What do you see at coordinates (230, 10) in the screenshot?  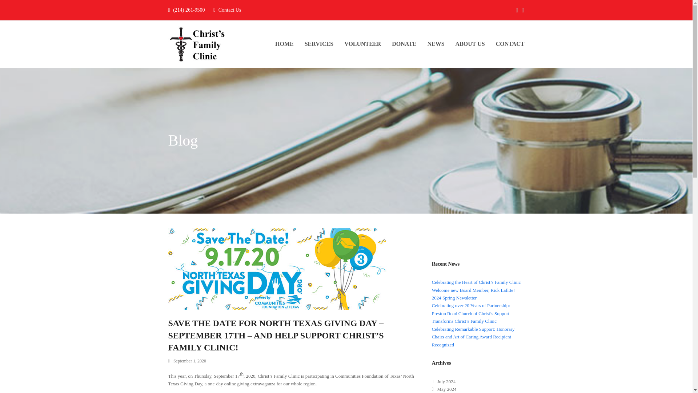 I see `Contact Us` at bounding box center [230, 10].